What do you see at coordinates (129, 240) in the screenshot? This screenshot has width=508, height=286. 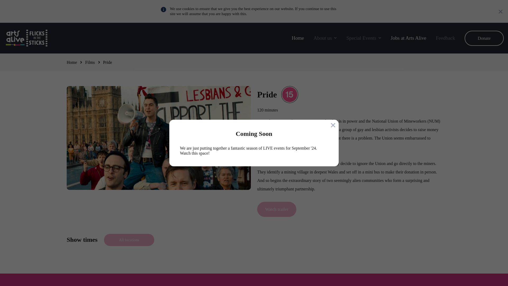 I see `All locations` at bounding box center [129, 240].